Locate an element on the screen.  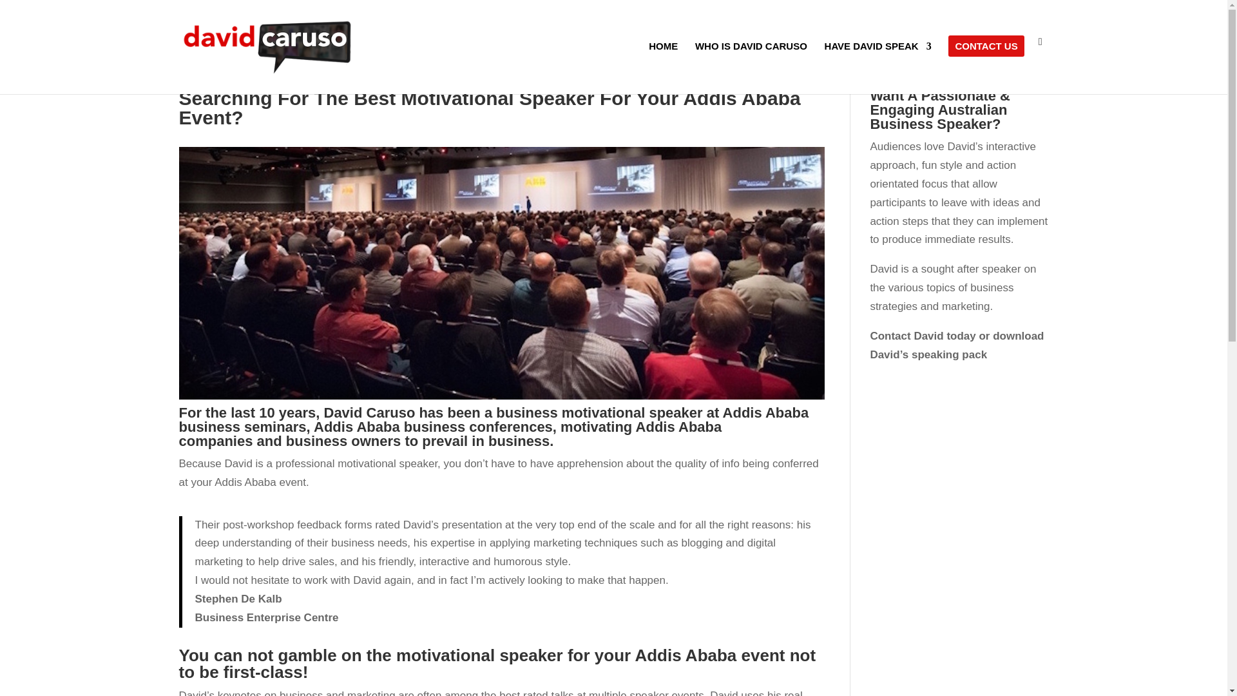
Digital Marketing Speaker is located at coordinates (986, 63).